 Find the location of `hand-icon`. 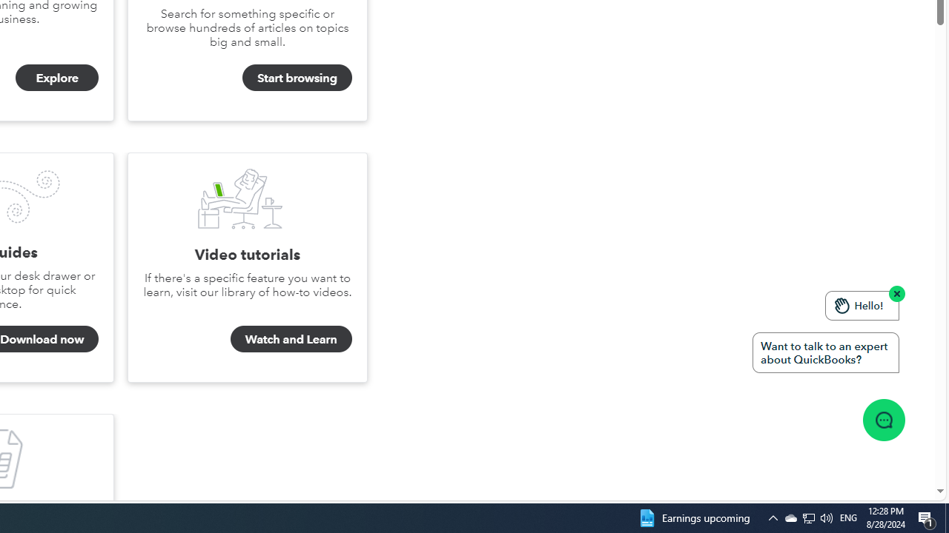

hand-icon is located at coordinates (842, 305).